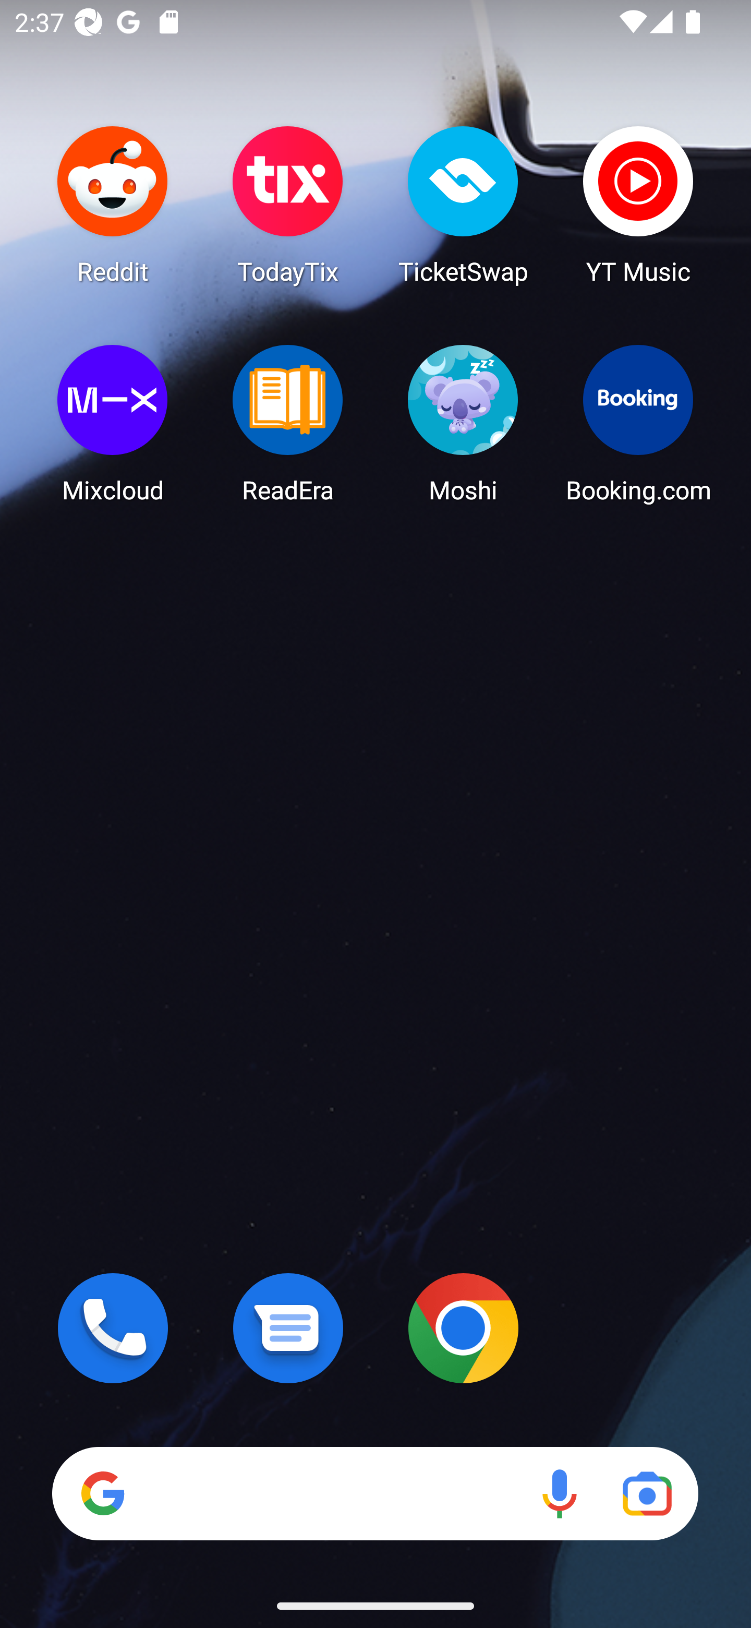  Describe the element at coordinates (638, 423) in the screenshot. I see `Booking.com` at that location.